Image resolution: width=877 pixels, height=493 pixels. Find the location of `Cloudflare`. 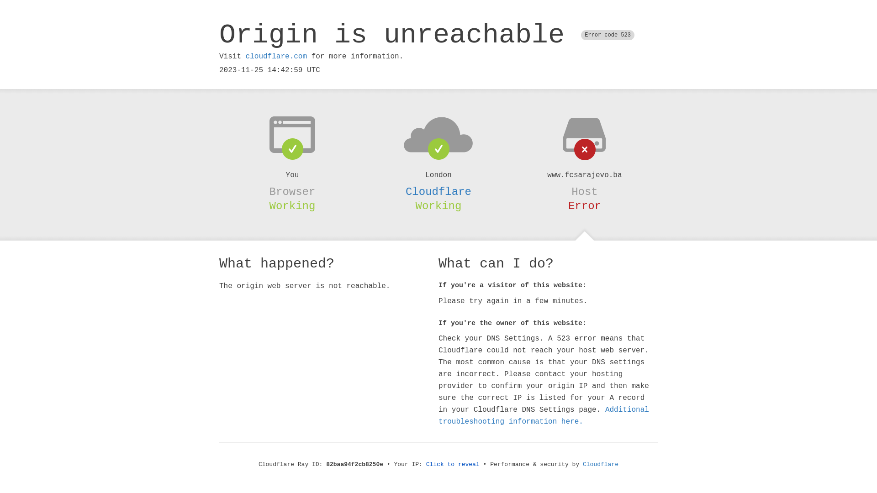

Cloudflare is located at coordinates (601, 465).